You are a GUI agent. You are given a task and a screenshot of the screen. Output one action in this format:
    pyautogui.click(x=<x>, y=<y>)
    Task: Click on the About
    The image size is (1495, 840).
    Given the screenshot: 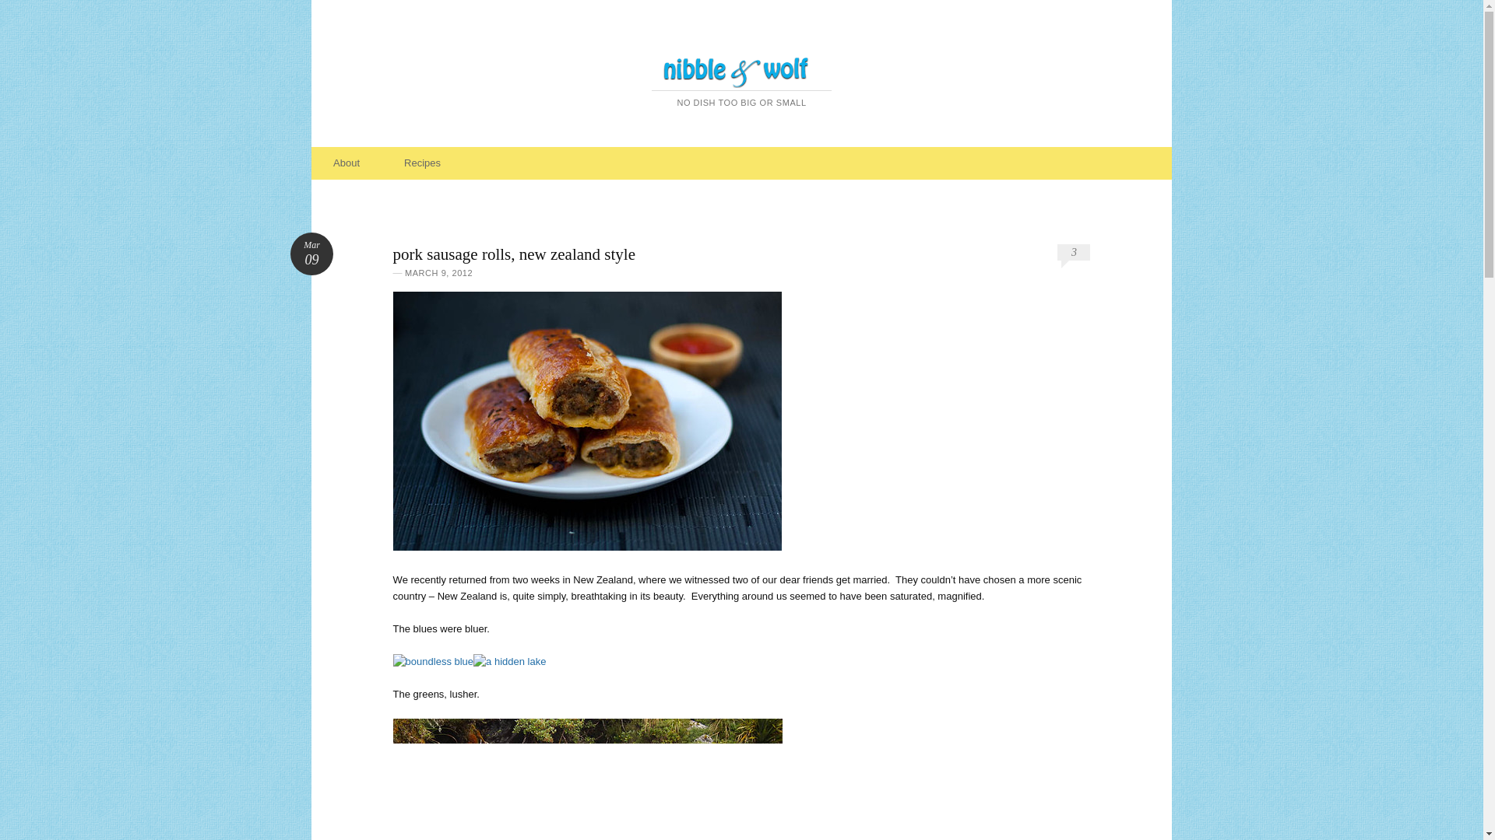 What is the action you would take?
    pyautogui.click(x=509, y=661)
    